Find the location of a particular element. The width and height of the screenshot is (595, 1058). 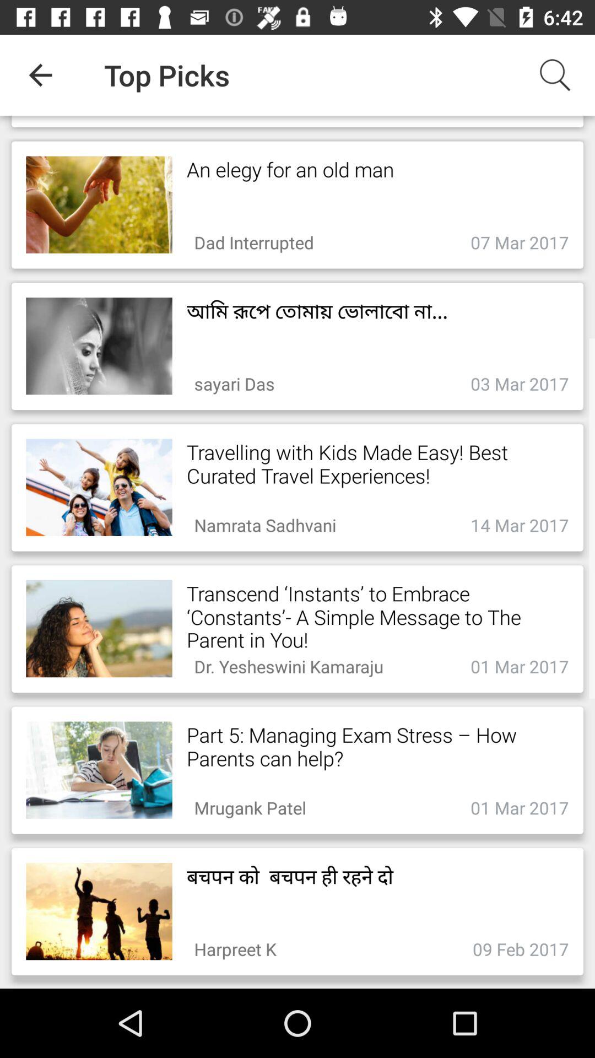

flip until the namrata sadhvani item is located at coordinates (265, 522).